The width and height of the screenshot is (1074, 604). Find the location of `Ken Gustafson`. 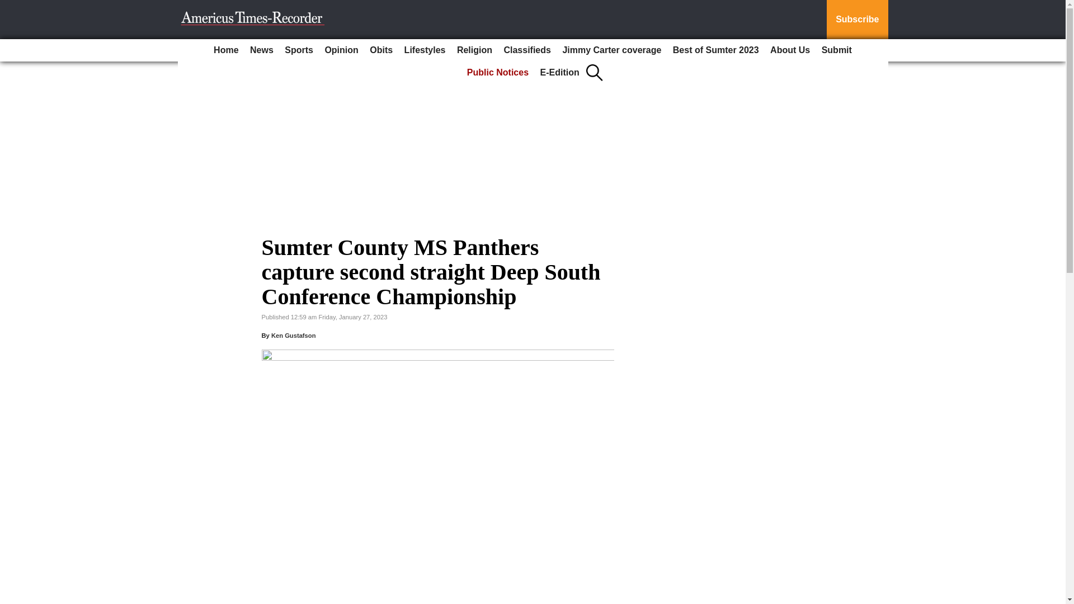

Ken Gustafson is located at coordinates (293, 336).